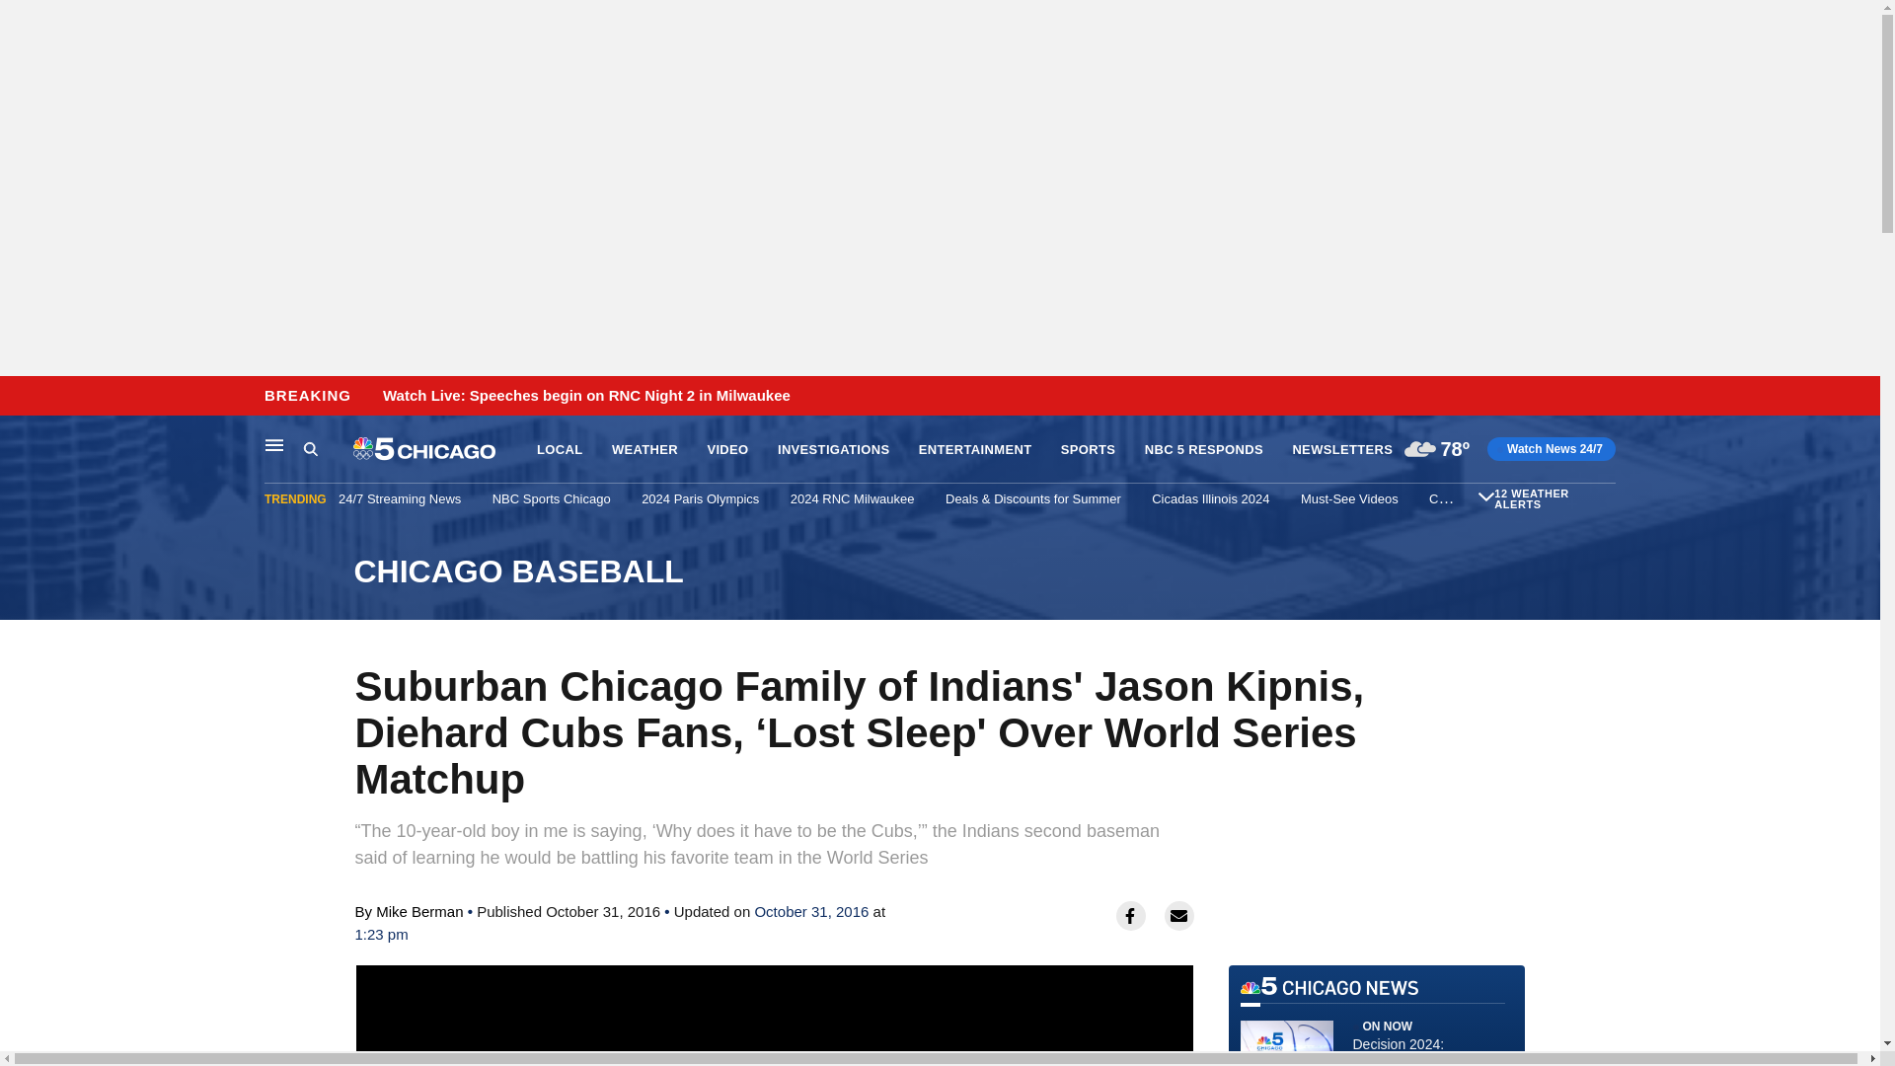 Image resolution: width=1895 pixels, height=1066 pixels. Describe the element at coordinates (1342, 450) in the screenshot. I see `NEWSLETTERS` at that location.